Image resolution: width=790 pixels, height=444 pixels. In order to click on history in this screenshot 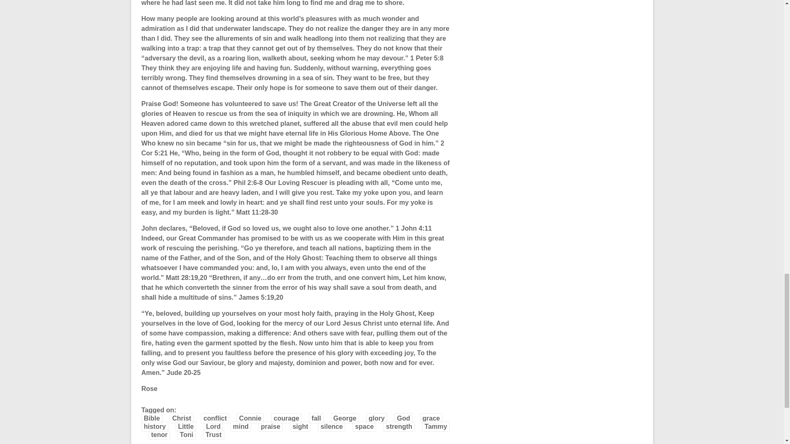, I will do `click(155, 426)`.